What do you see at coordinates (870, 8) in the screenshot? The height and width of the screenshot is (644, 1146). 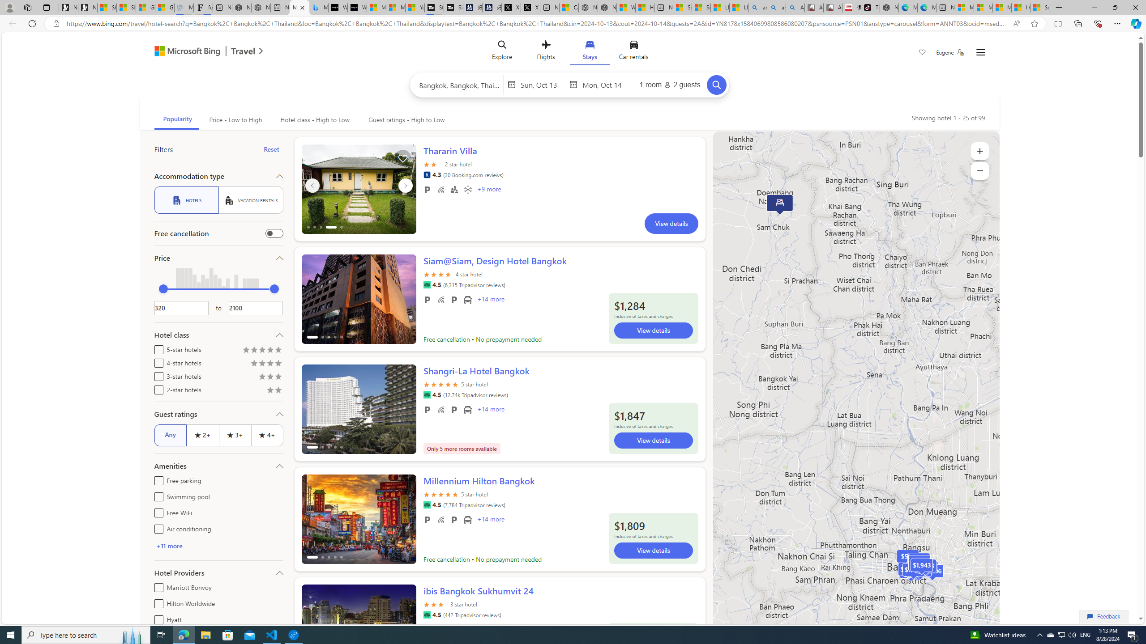 I see `TikTok` at bounding box center [870, 8].